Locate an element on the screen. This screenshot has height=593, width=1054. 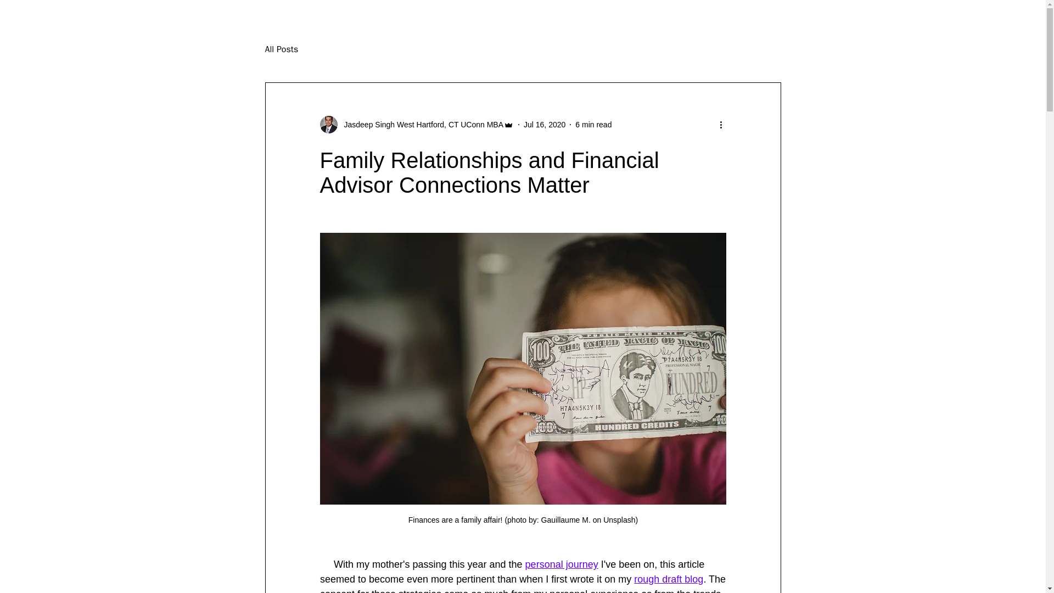
personal journey is located at coordinates (561, 564).